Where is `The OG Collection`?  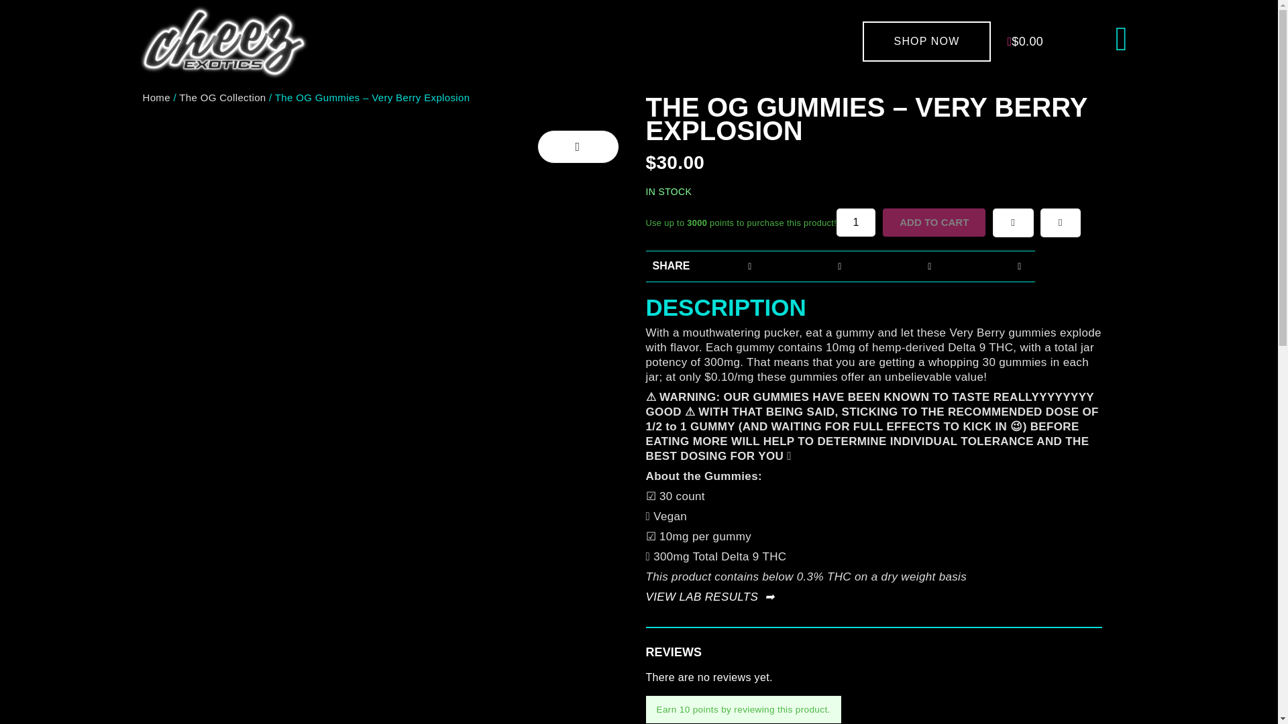 The OG Collection is located at coordinates (221, 98).